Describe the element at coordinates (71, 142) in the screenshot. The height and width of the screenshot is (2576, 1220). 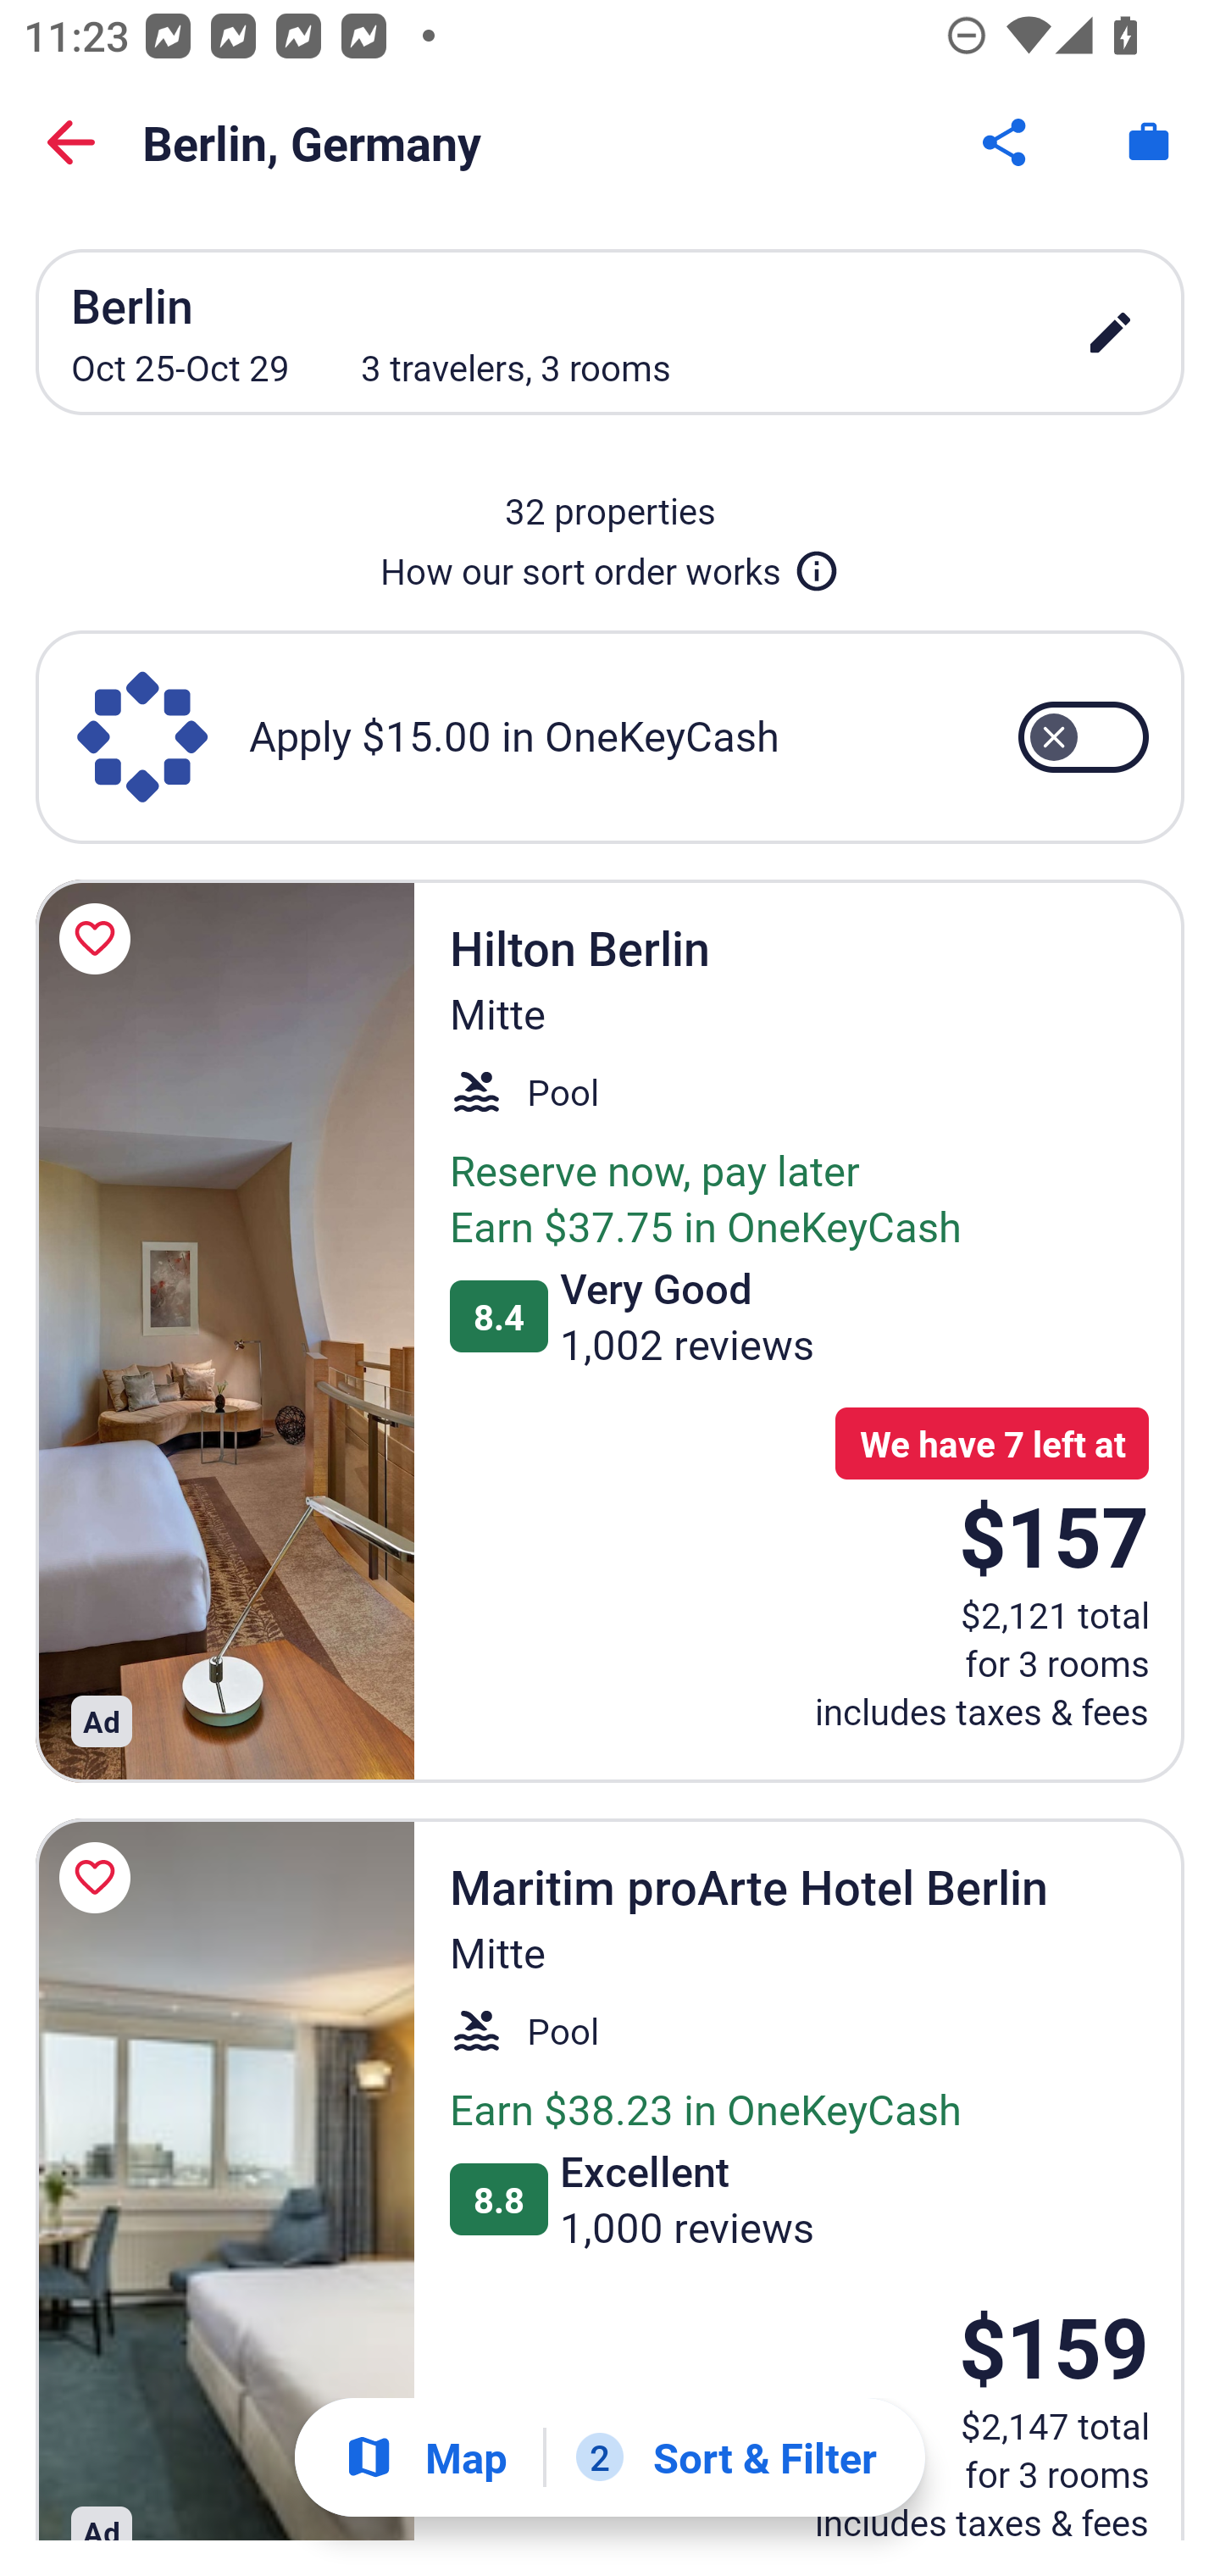
I see `Back` at that location.